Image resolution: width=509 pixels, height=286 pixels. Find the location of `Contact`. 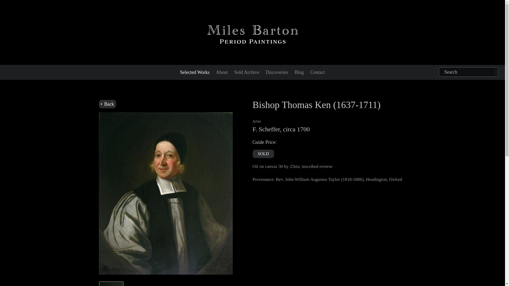

Contact is located at coordinates (318, 72).